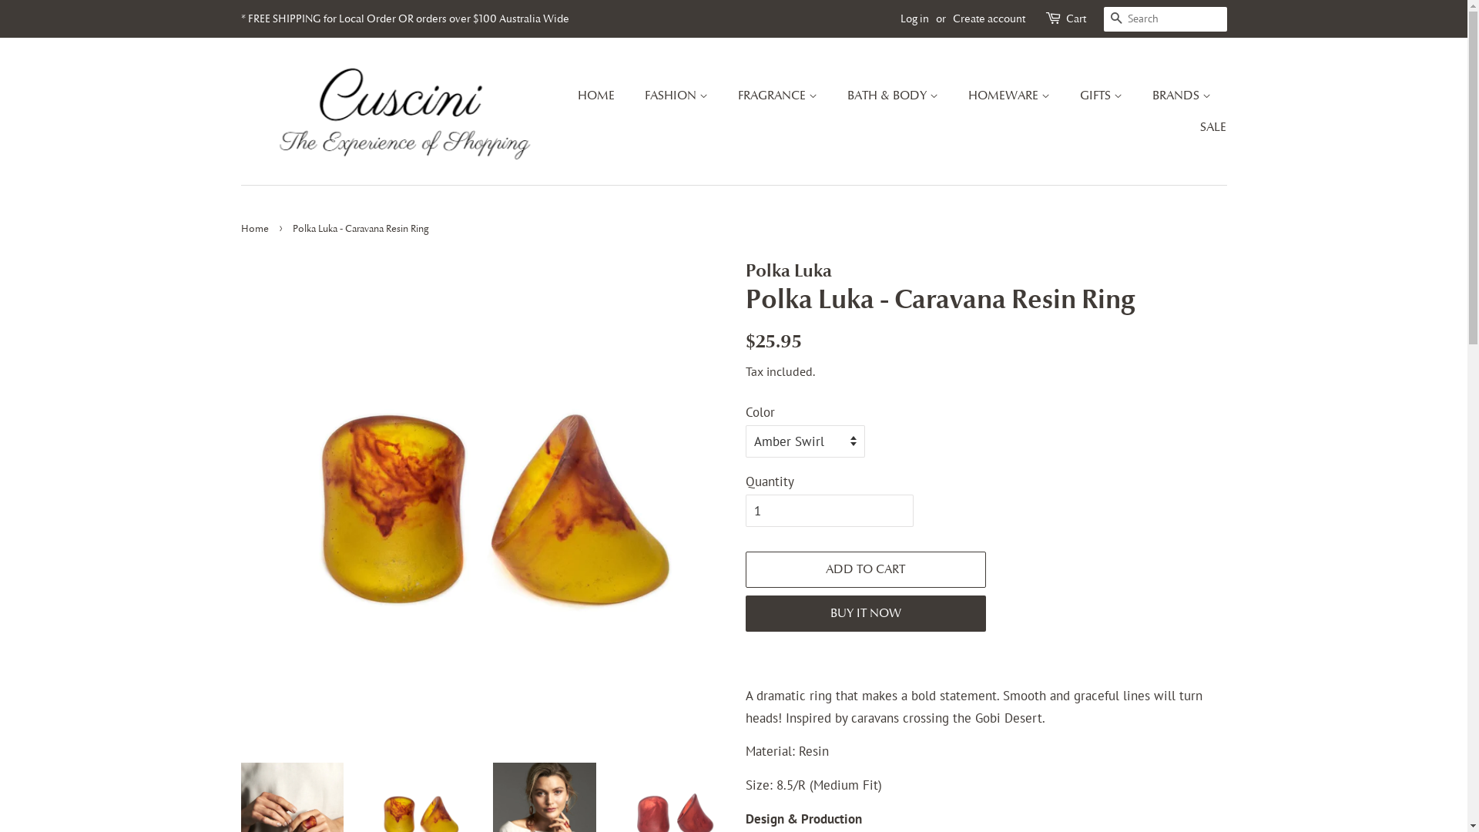  I want to click on BUY IT NOW, so click(866, 613).